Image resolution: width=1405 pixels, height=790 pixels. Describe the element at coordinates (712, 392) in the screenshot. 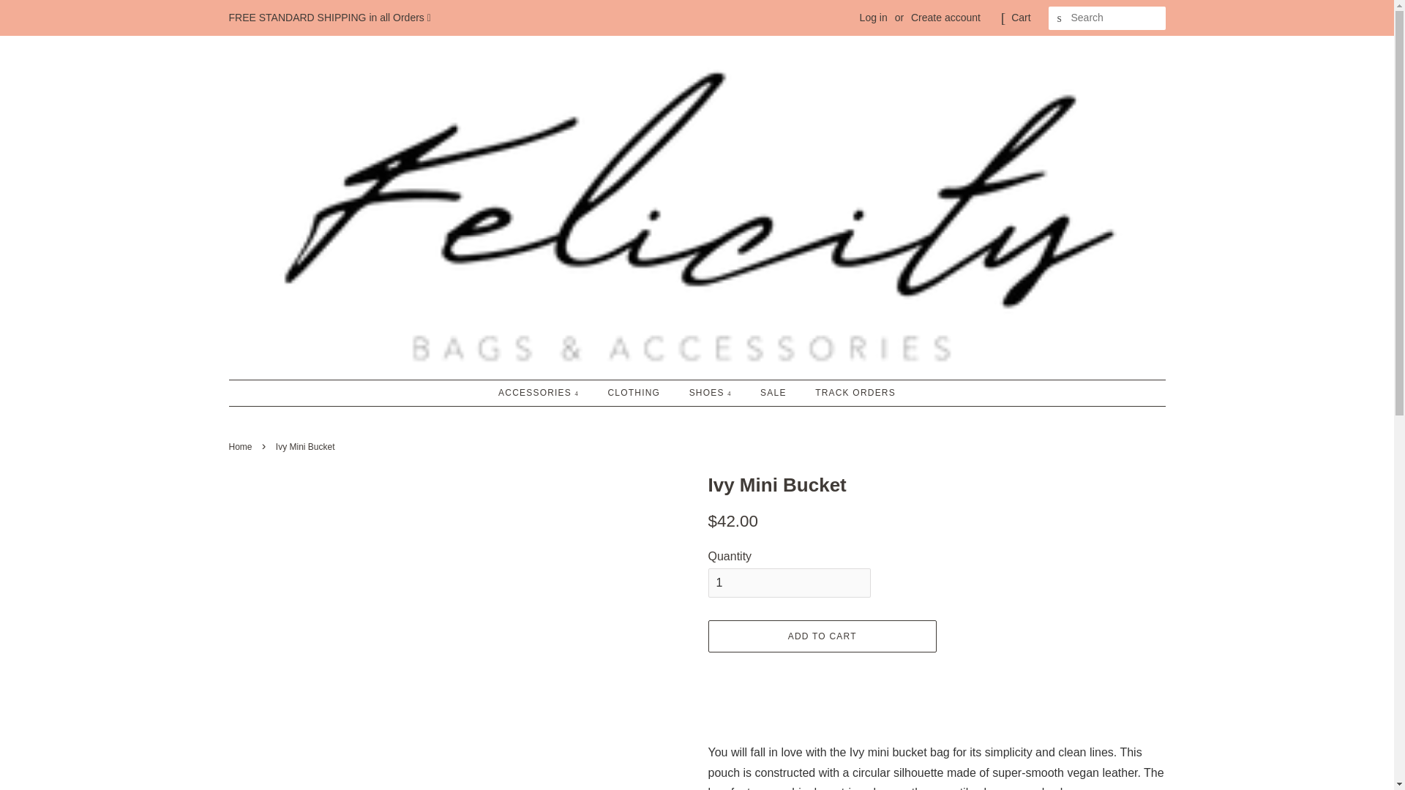

I see `SHOES` at that location.